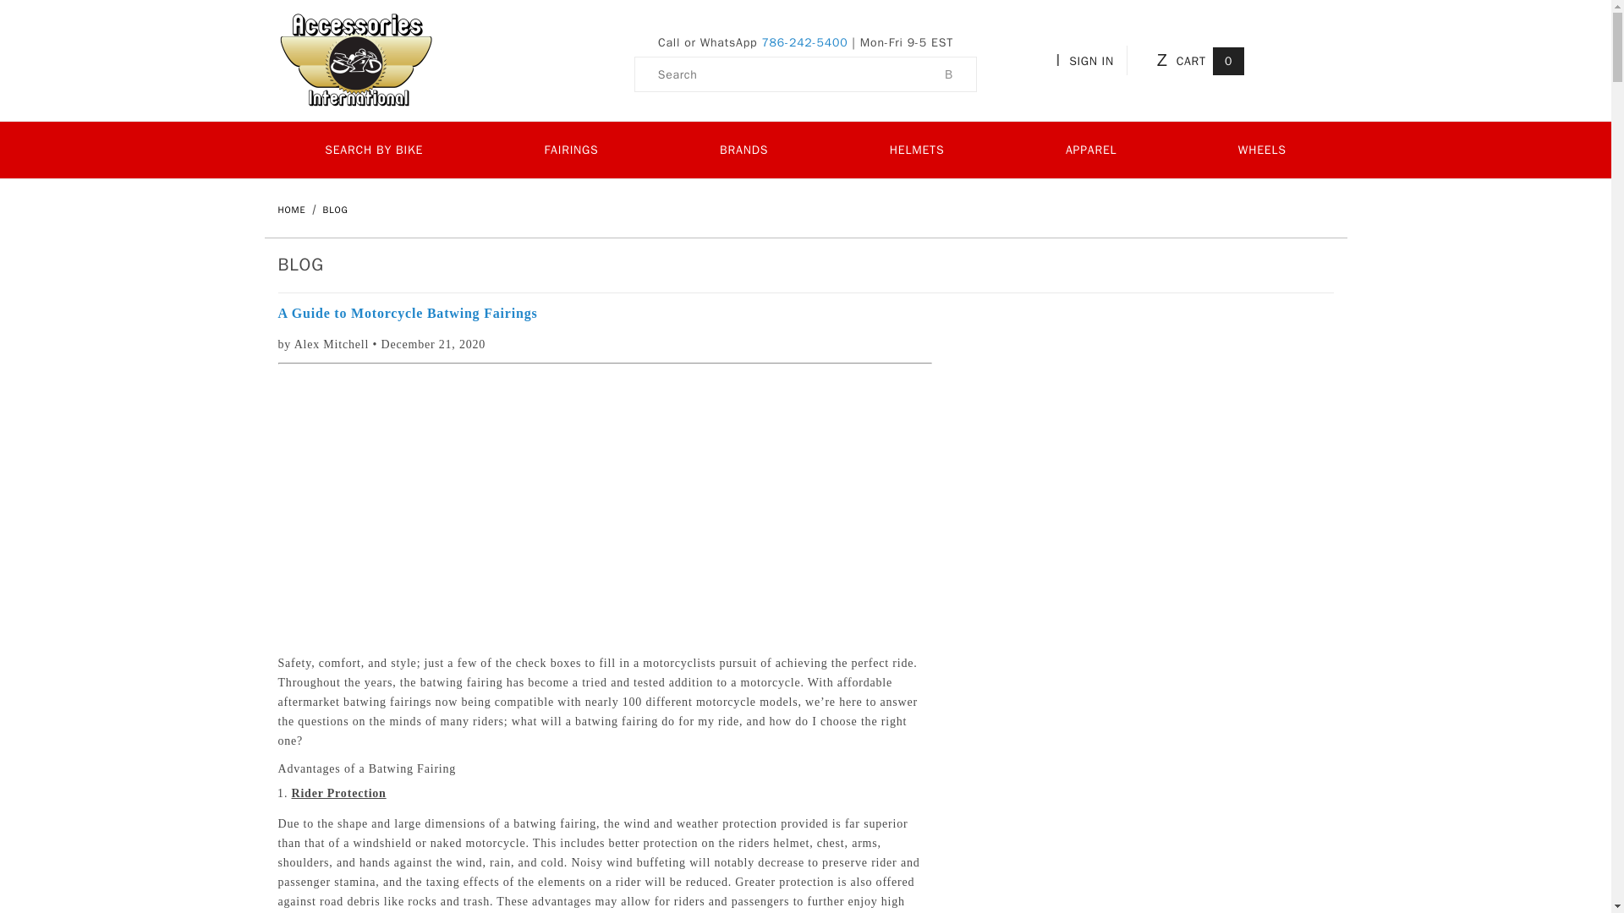 This screenshot has height=913, width=1624. What do you see at coordinates (1088, 59) in the screenshot?
I see `SIGN IN` at bounding box center [1088, 59].